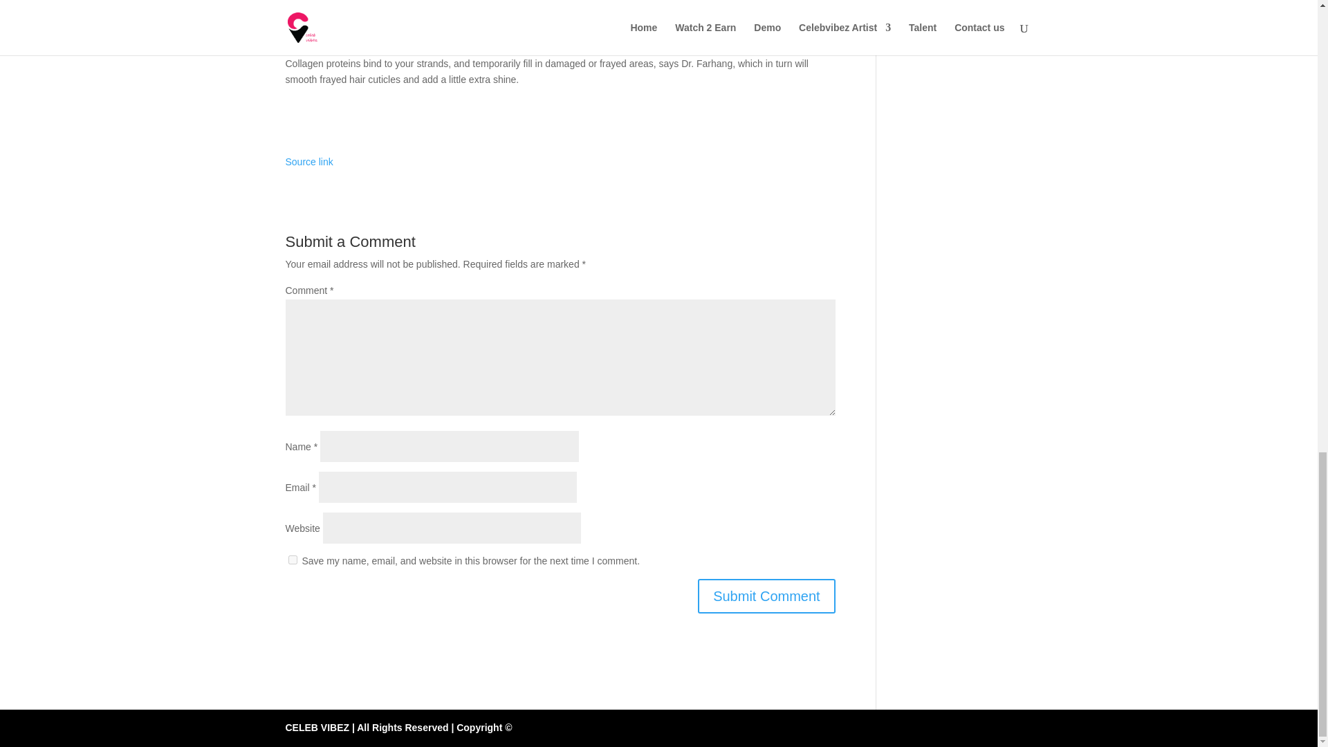  Describe the element at coordinates (292, 560) in the screenshot. I see `yes` at that location.